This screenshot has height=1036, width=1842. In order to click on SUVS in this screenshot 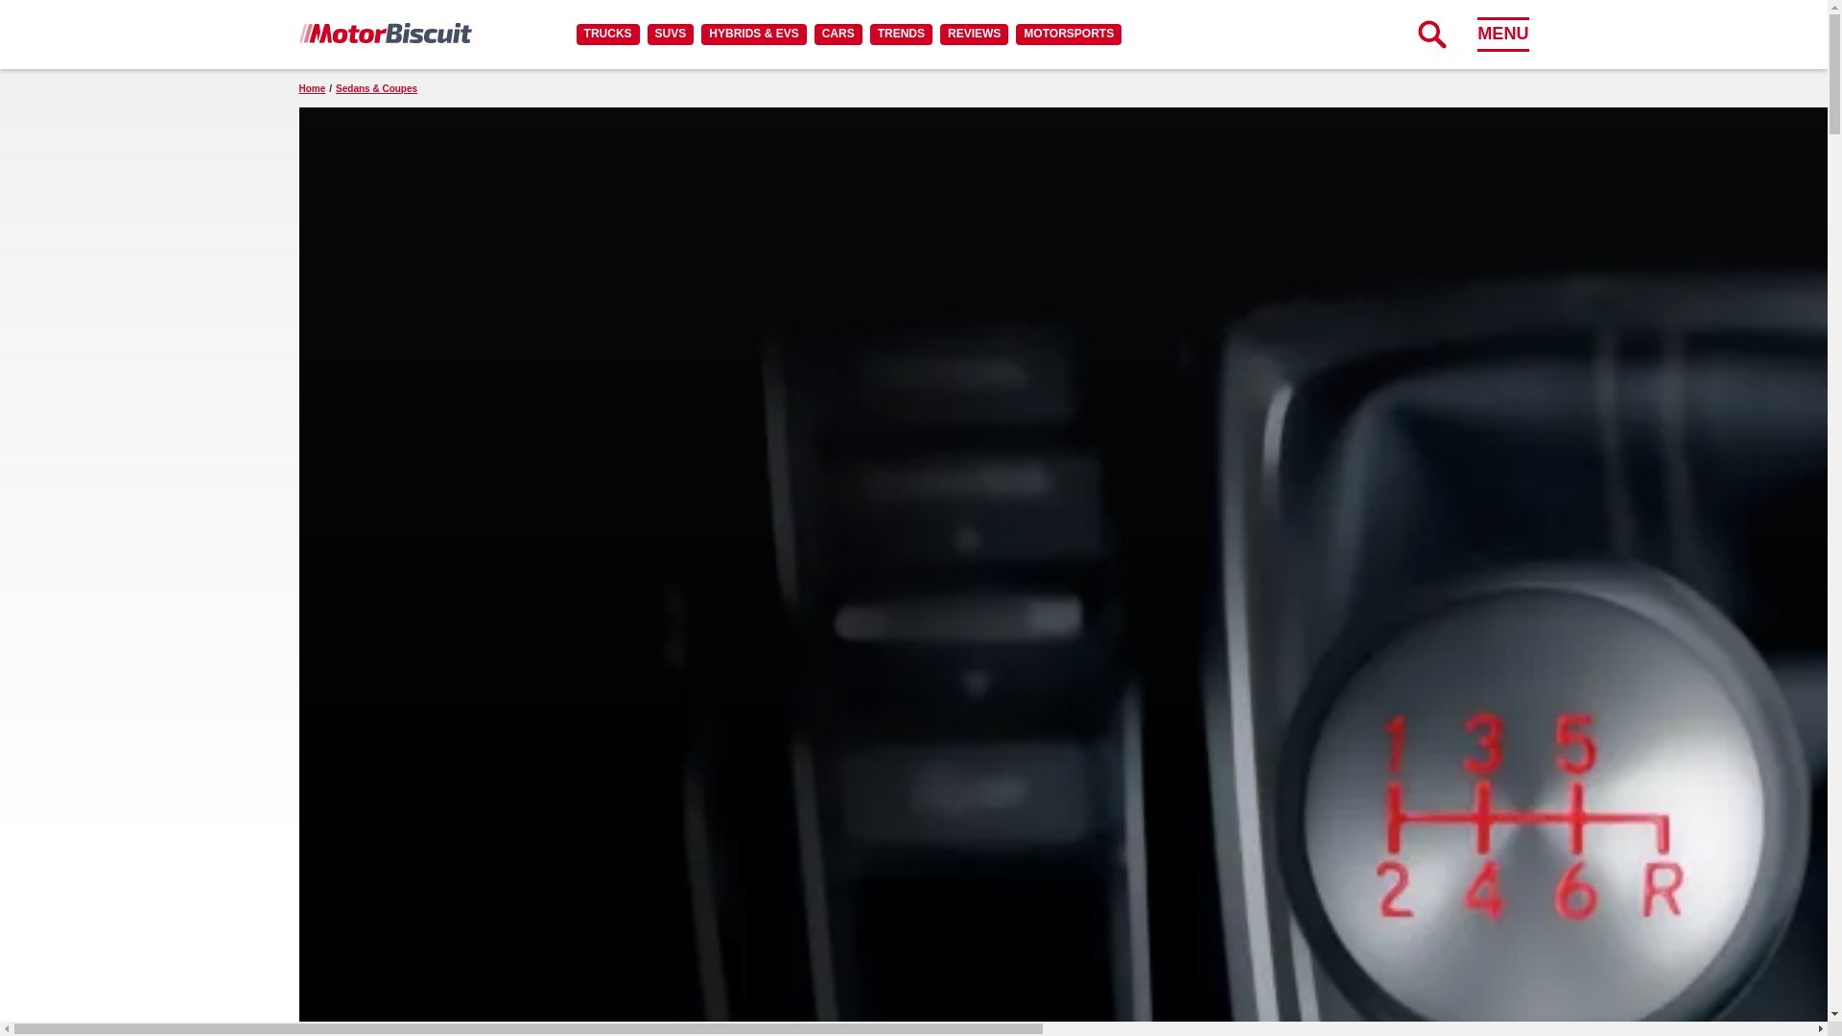, I will do `click(671, 34)`.